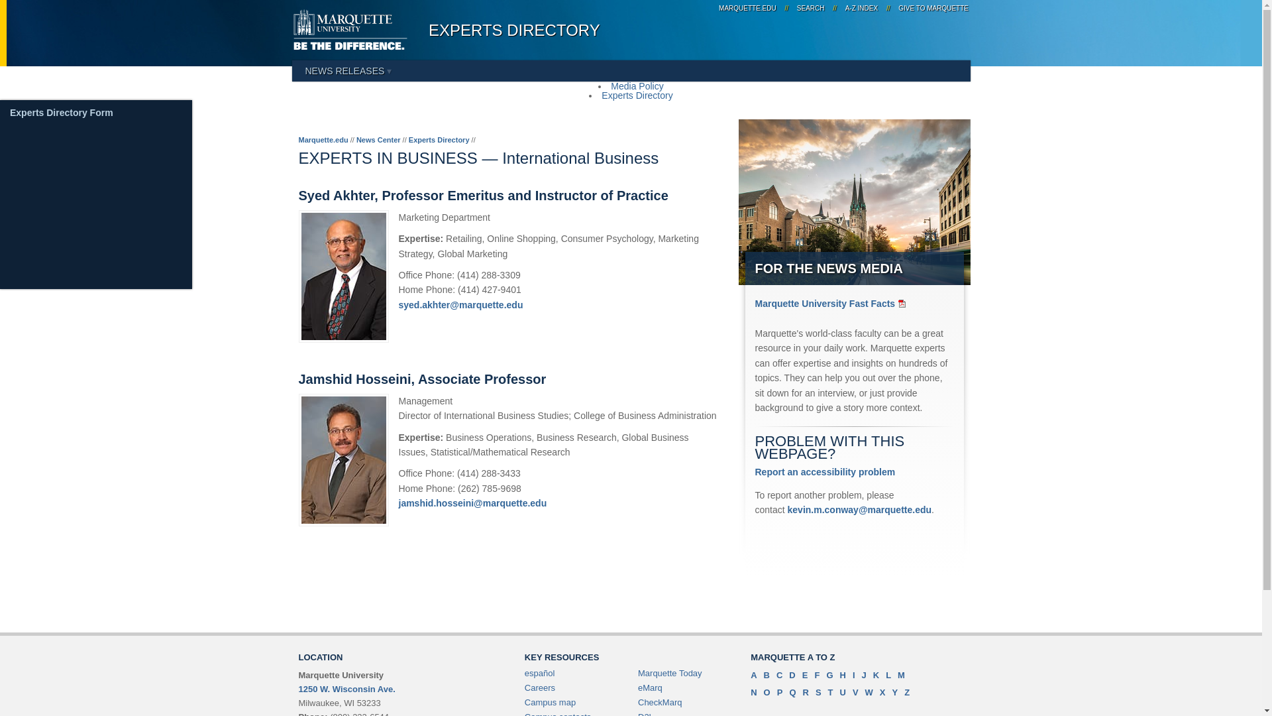  Describe the element at coordinates (637, 95) in the screenshot. I see `Experts Directory` at that location.